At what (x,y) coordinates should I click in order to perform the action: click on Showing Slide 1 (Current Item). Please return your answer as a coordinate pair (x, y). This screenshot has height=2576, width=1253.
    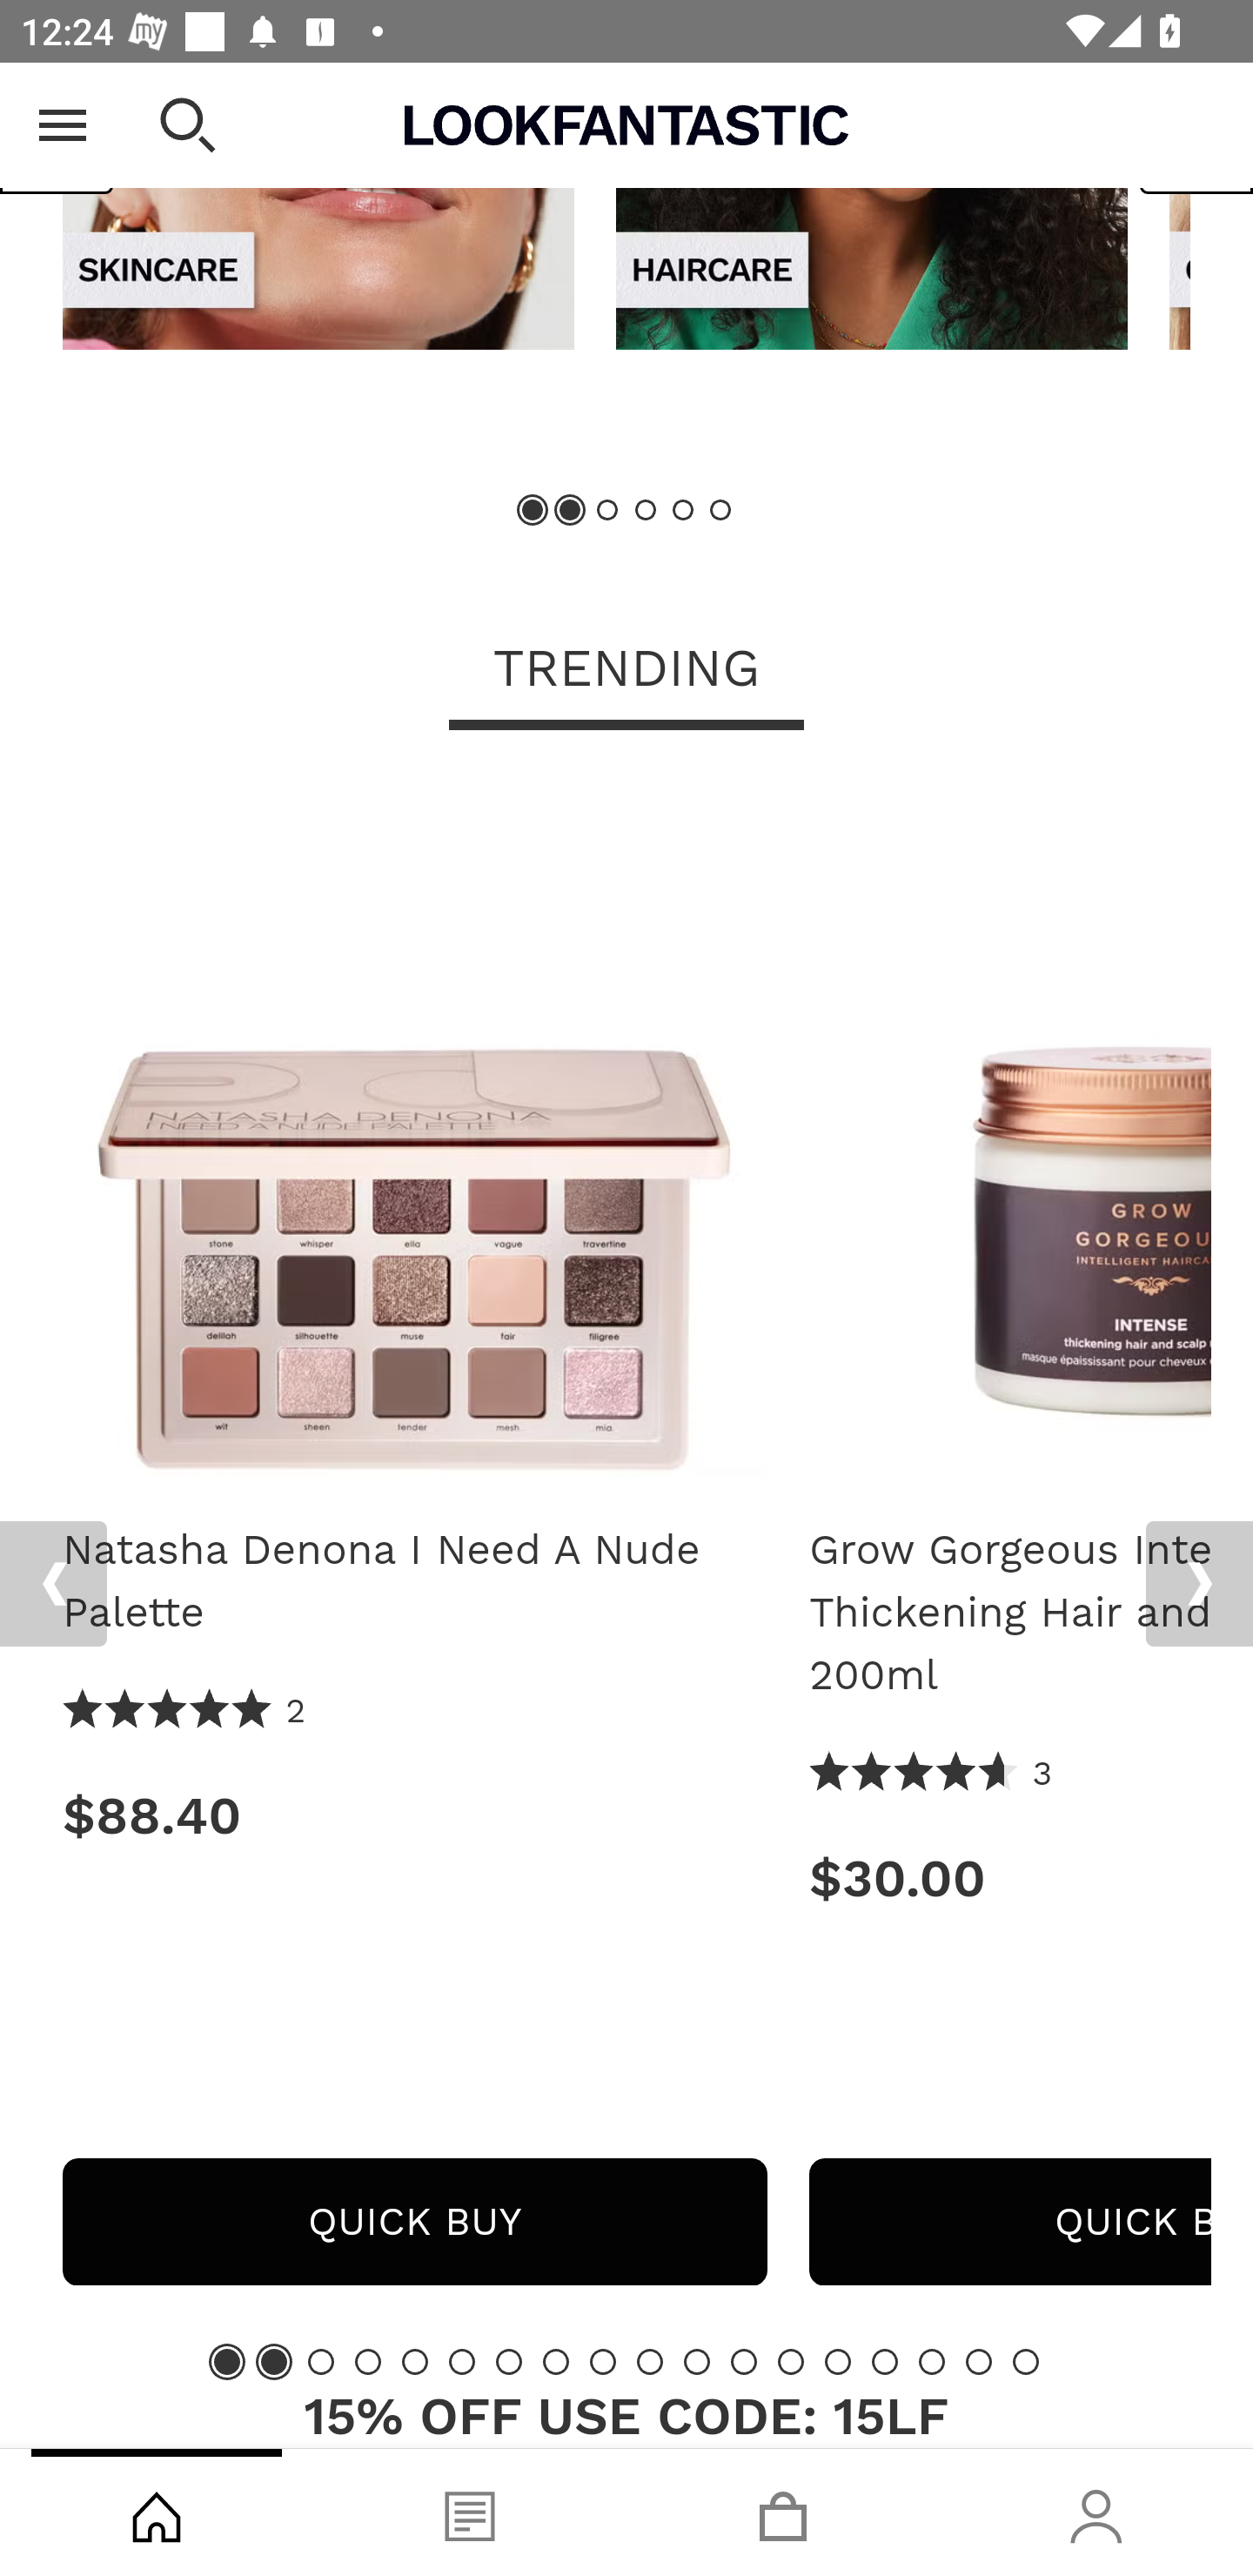
    Looking at the image, I should click on (533, 511).